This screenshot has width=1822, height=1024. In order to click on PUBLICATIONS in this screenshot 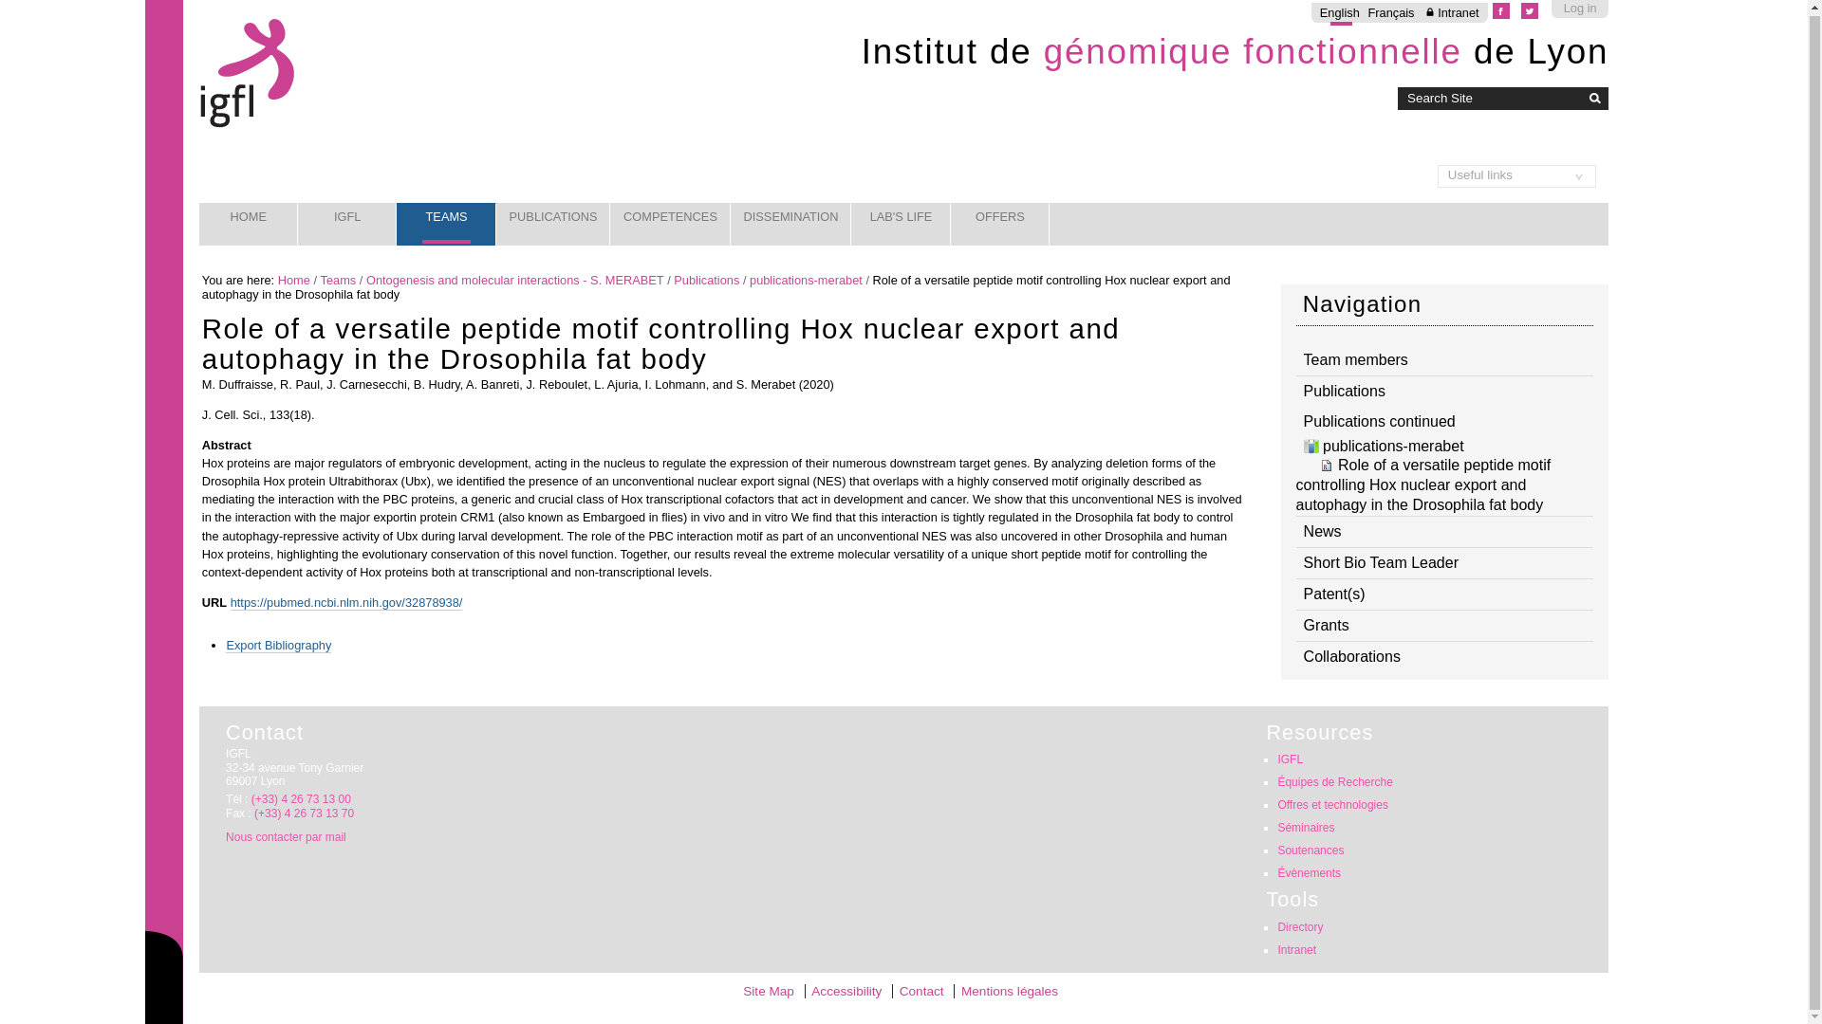, I will do `click(552, 224)`.